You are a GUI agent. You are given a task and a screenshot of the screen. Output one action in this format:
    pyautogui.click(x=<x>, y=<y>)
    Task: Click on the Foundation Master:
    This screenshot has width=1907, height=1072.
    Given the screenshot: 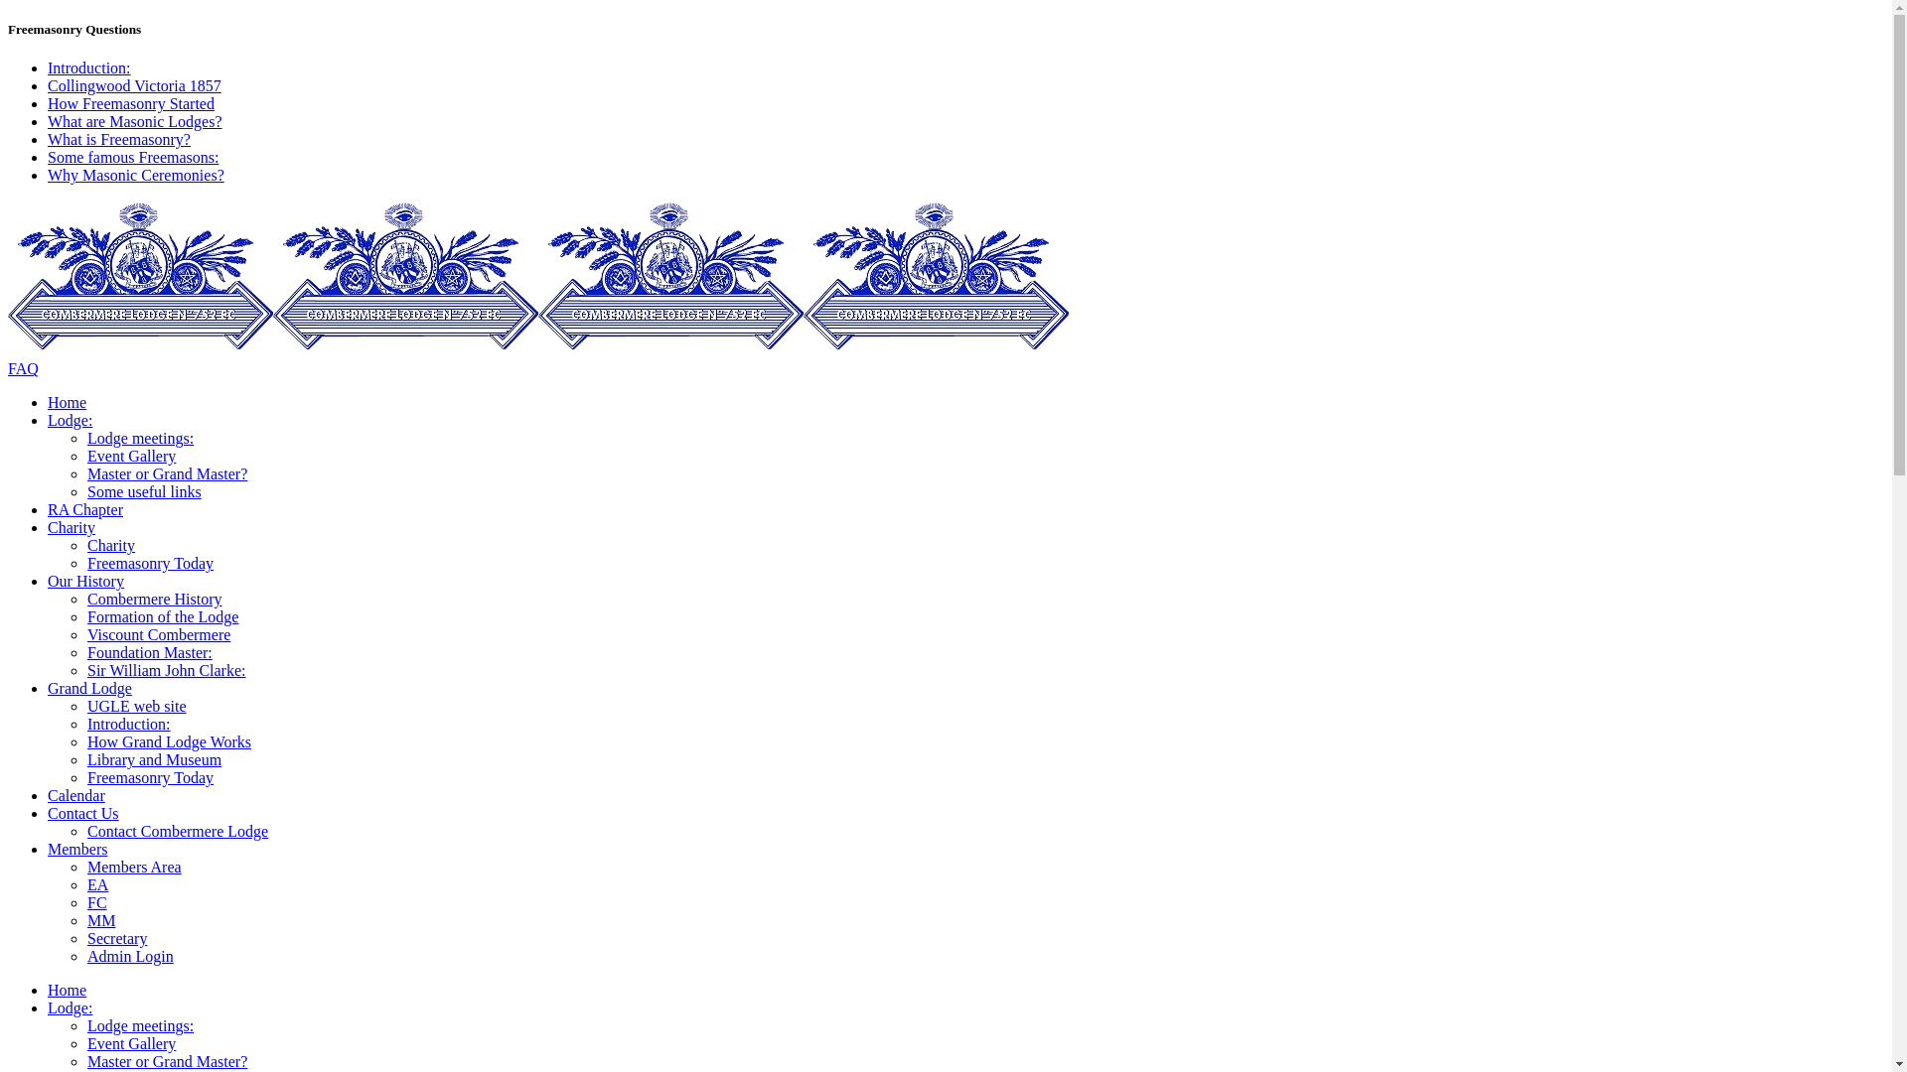 What is the action you would take?
    pyautogui.click(x=150, y=653)
    